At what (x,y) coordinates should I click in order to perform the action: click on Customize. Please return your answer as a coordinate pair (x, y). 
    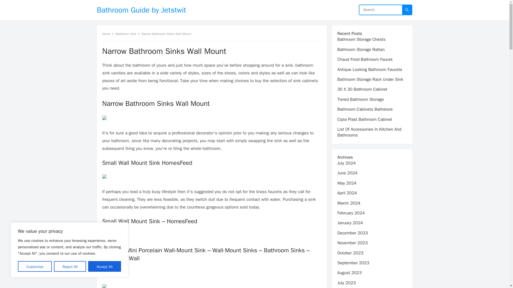
    Looking at the image, I should click on (35, 266).